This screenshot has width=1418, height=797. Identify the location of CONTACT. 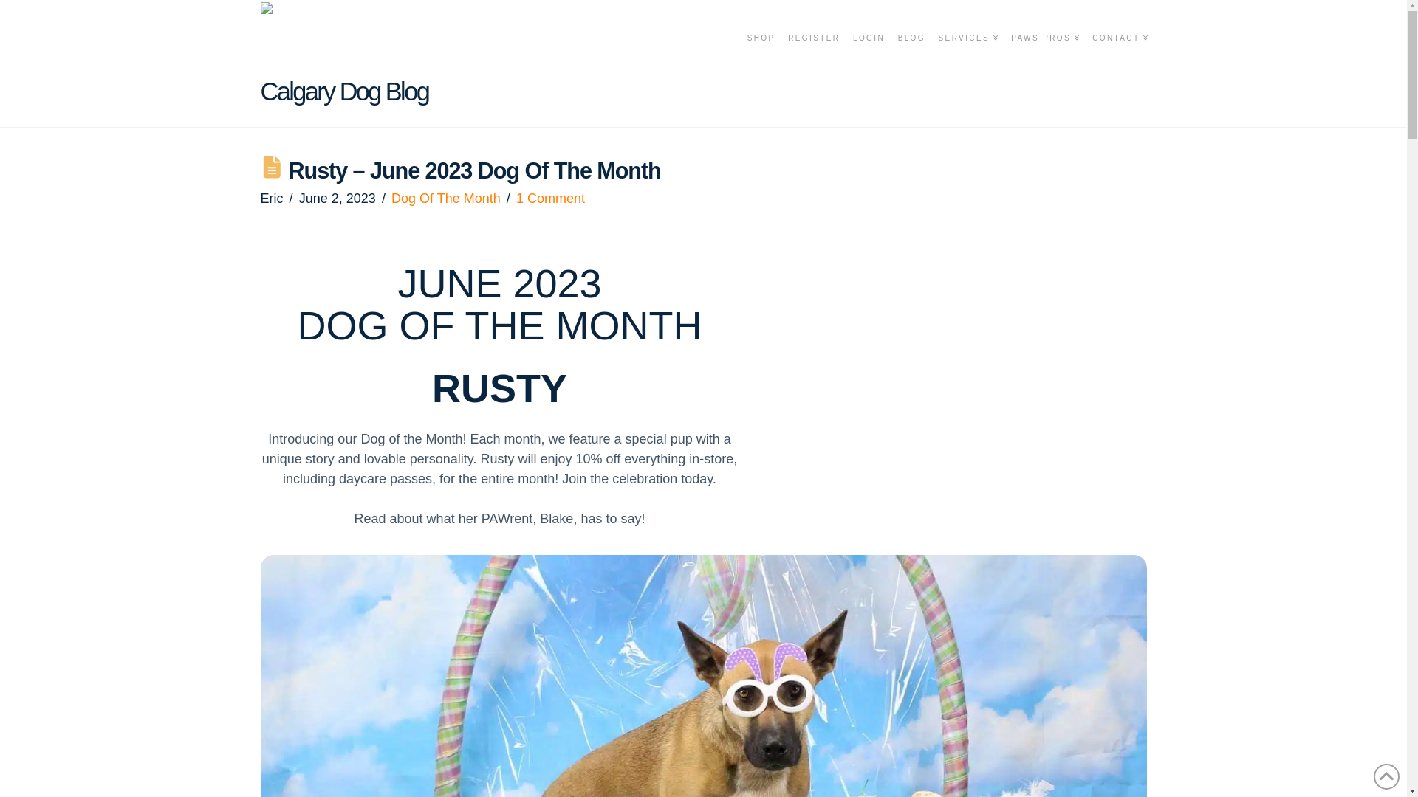
(1115, 56).